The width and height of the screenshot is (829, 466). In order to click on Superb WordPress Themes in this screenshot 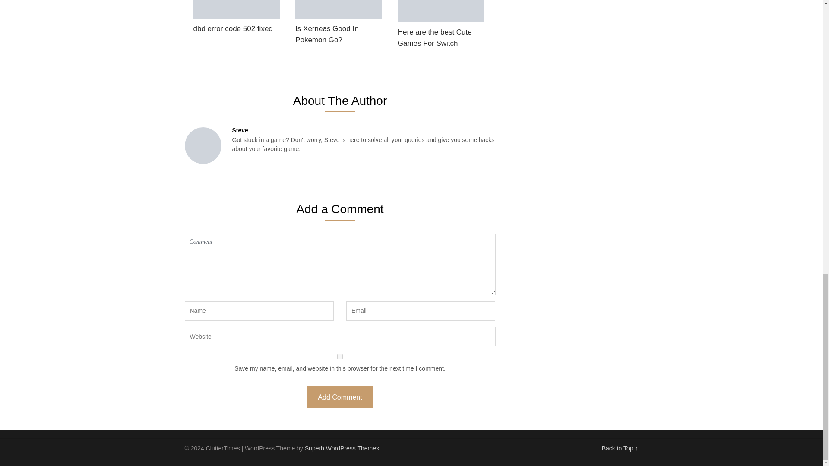, I will do `click(342, 448)`.